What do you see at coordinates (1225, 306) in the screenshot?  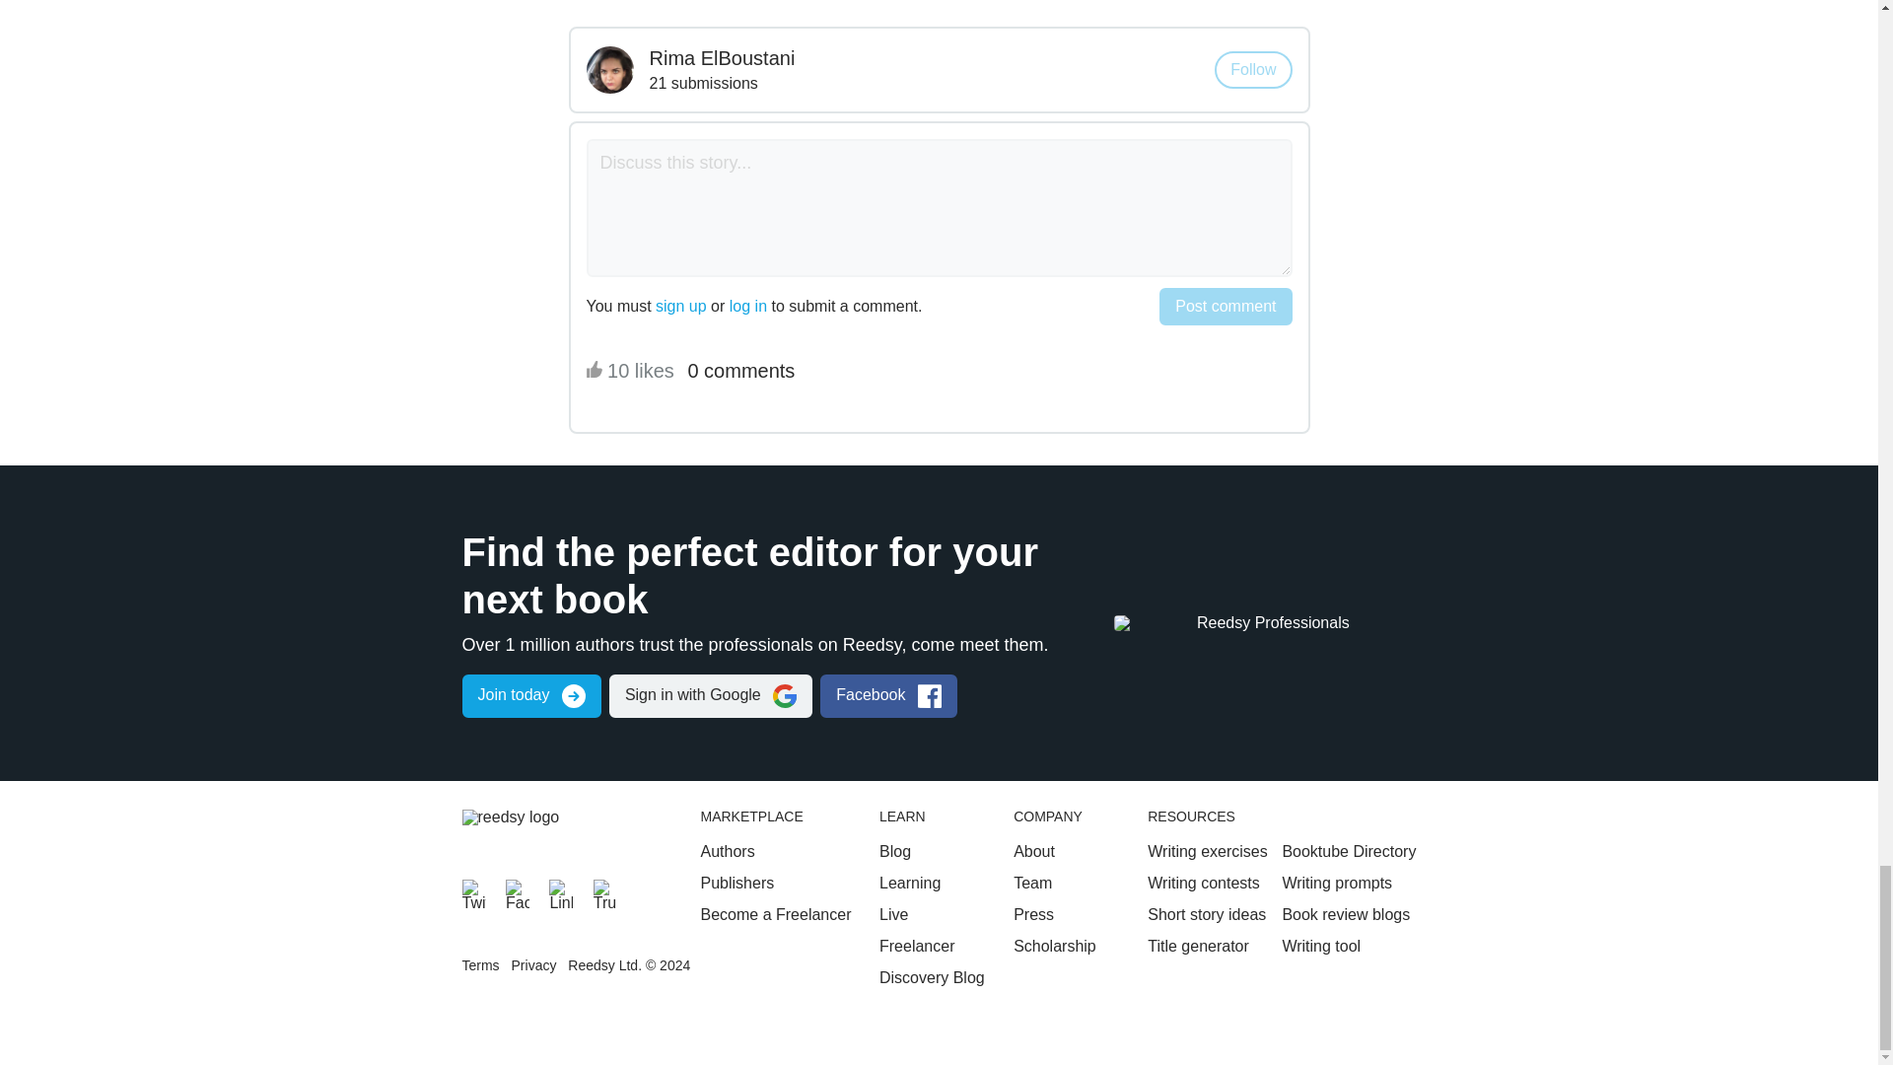 I see `Post comment` at bounding box center [1225, 306].